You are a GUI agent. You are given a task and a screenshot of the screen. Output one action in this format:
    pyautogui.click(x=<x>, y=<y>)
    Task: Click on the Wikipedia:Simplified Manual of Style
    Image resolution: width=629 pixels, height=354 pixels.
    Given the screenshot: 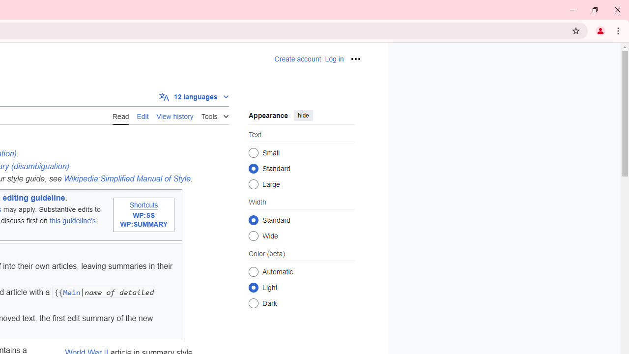 What is the action you would take?
    pyautogui.click(x=127, y=178)
    